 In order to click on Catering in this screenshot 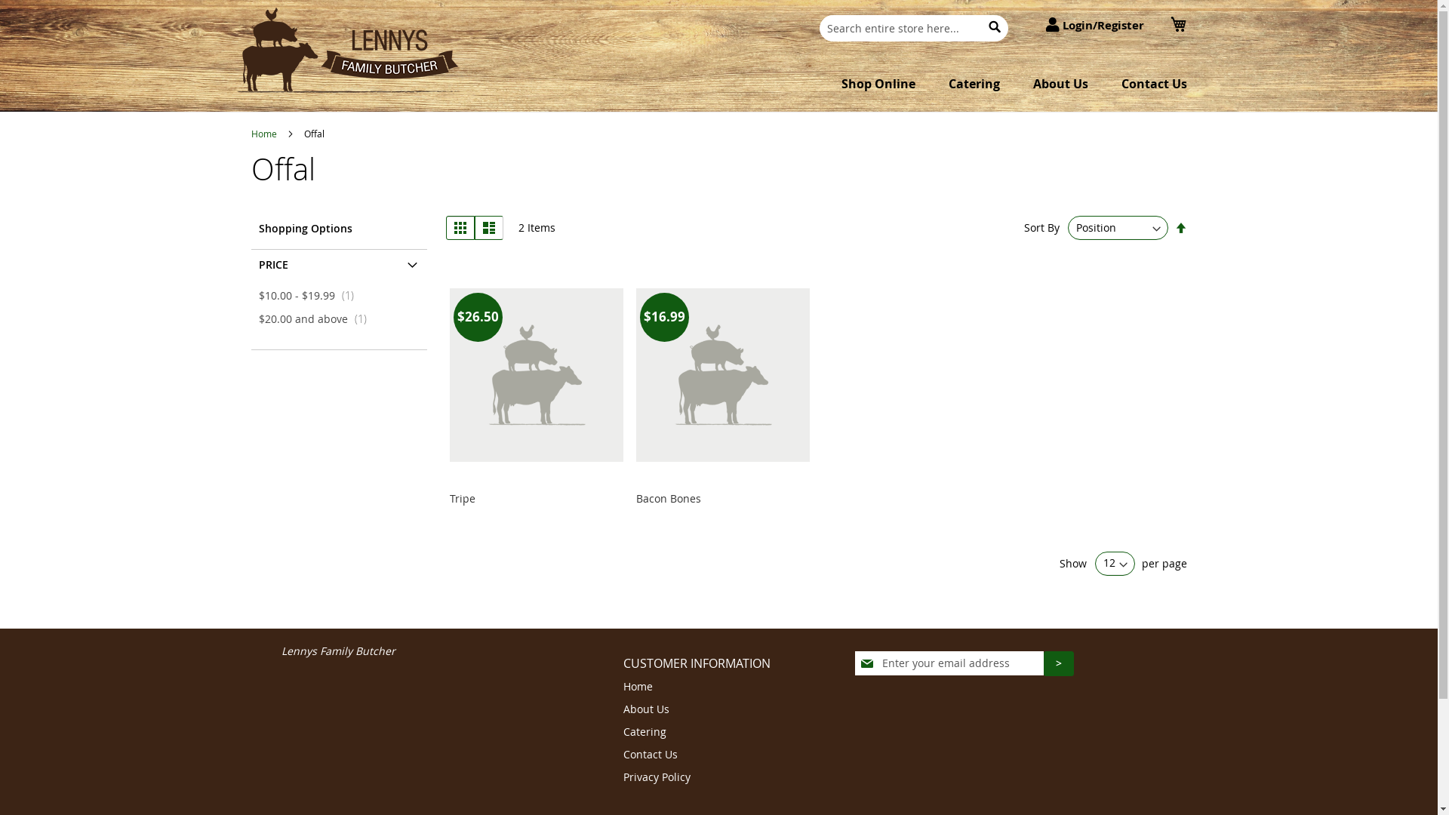, I will do `click(974, 84)`.